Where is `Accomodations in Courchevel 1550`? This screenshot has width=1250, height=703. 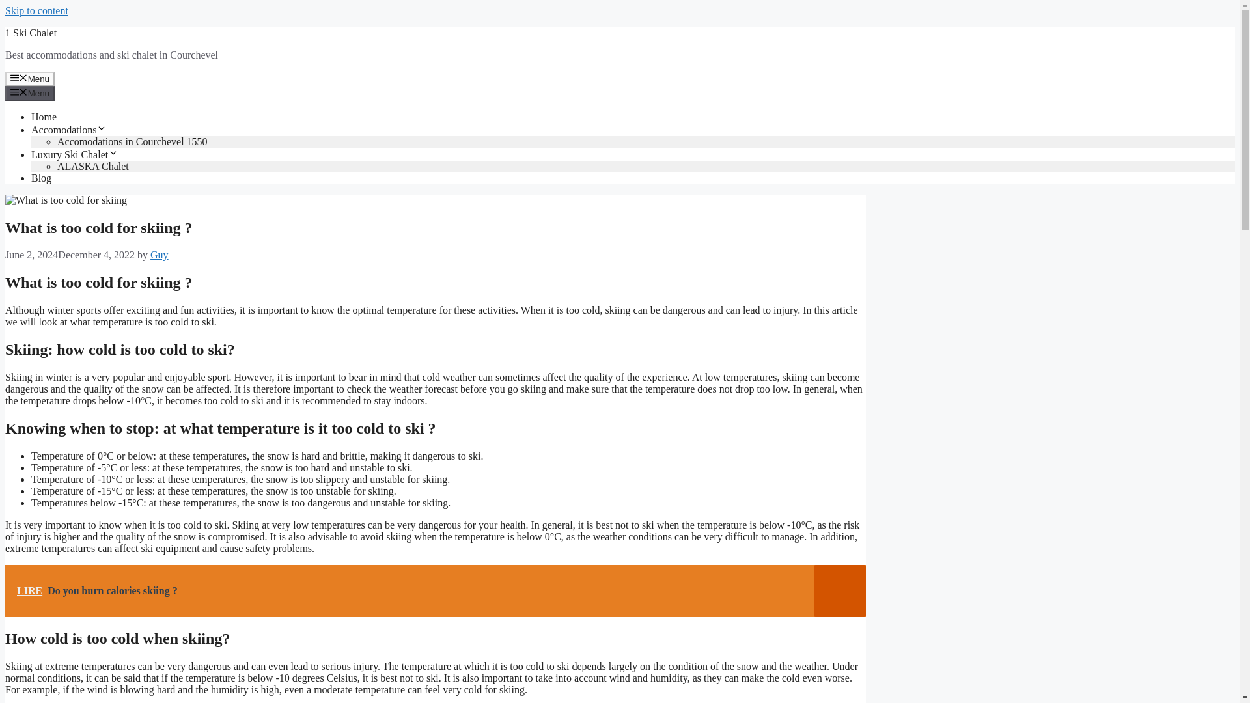
Accomodations in Courchevel 1550 is located at coordinates (132, 141).